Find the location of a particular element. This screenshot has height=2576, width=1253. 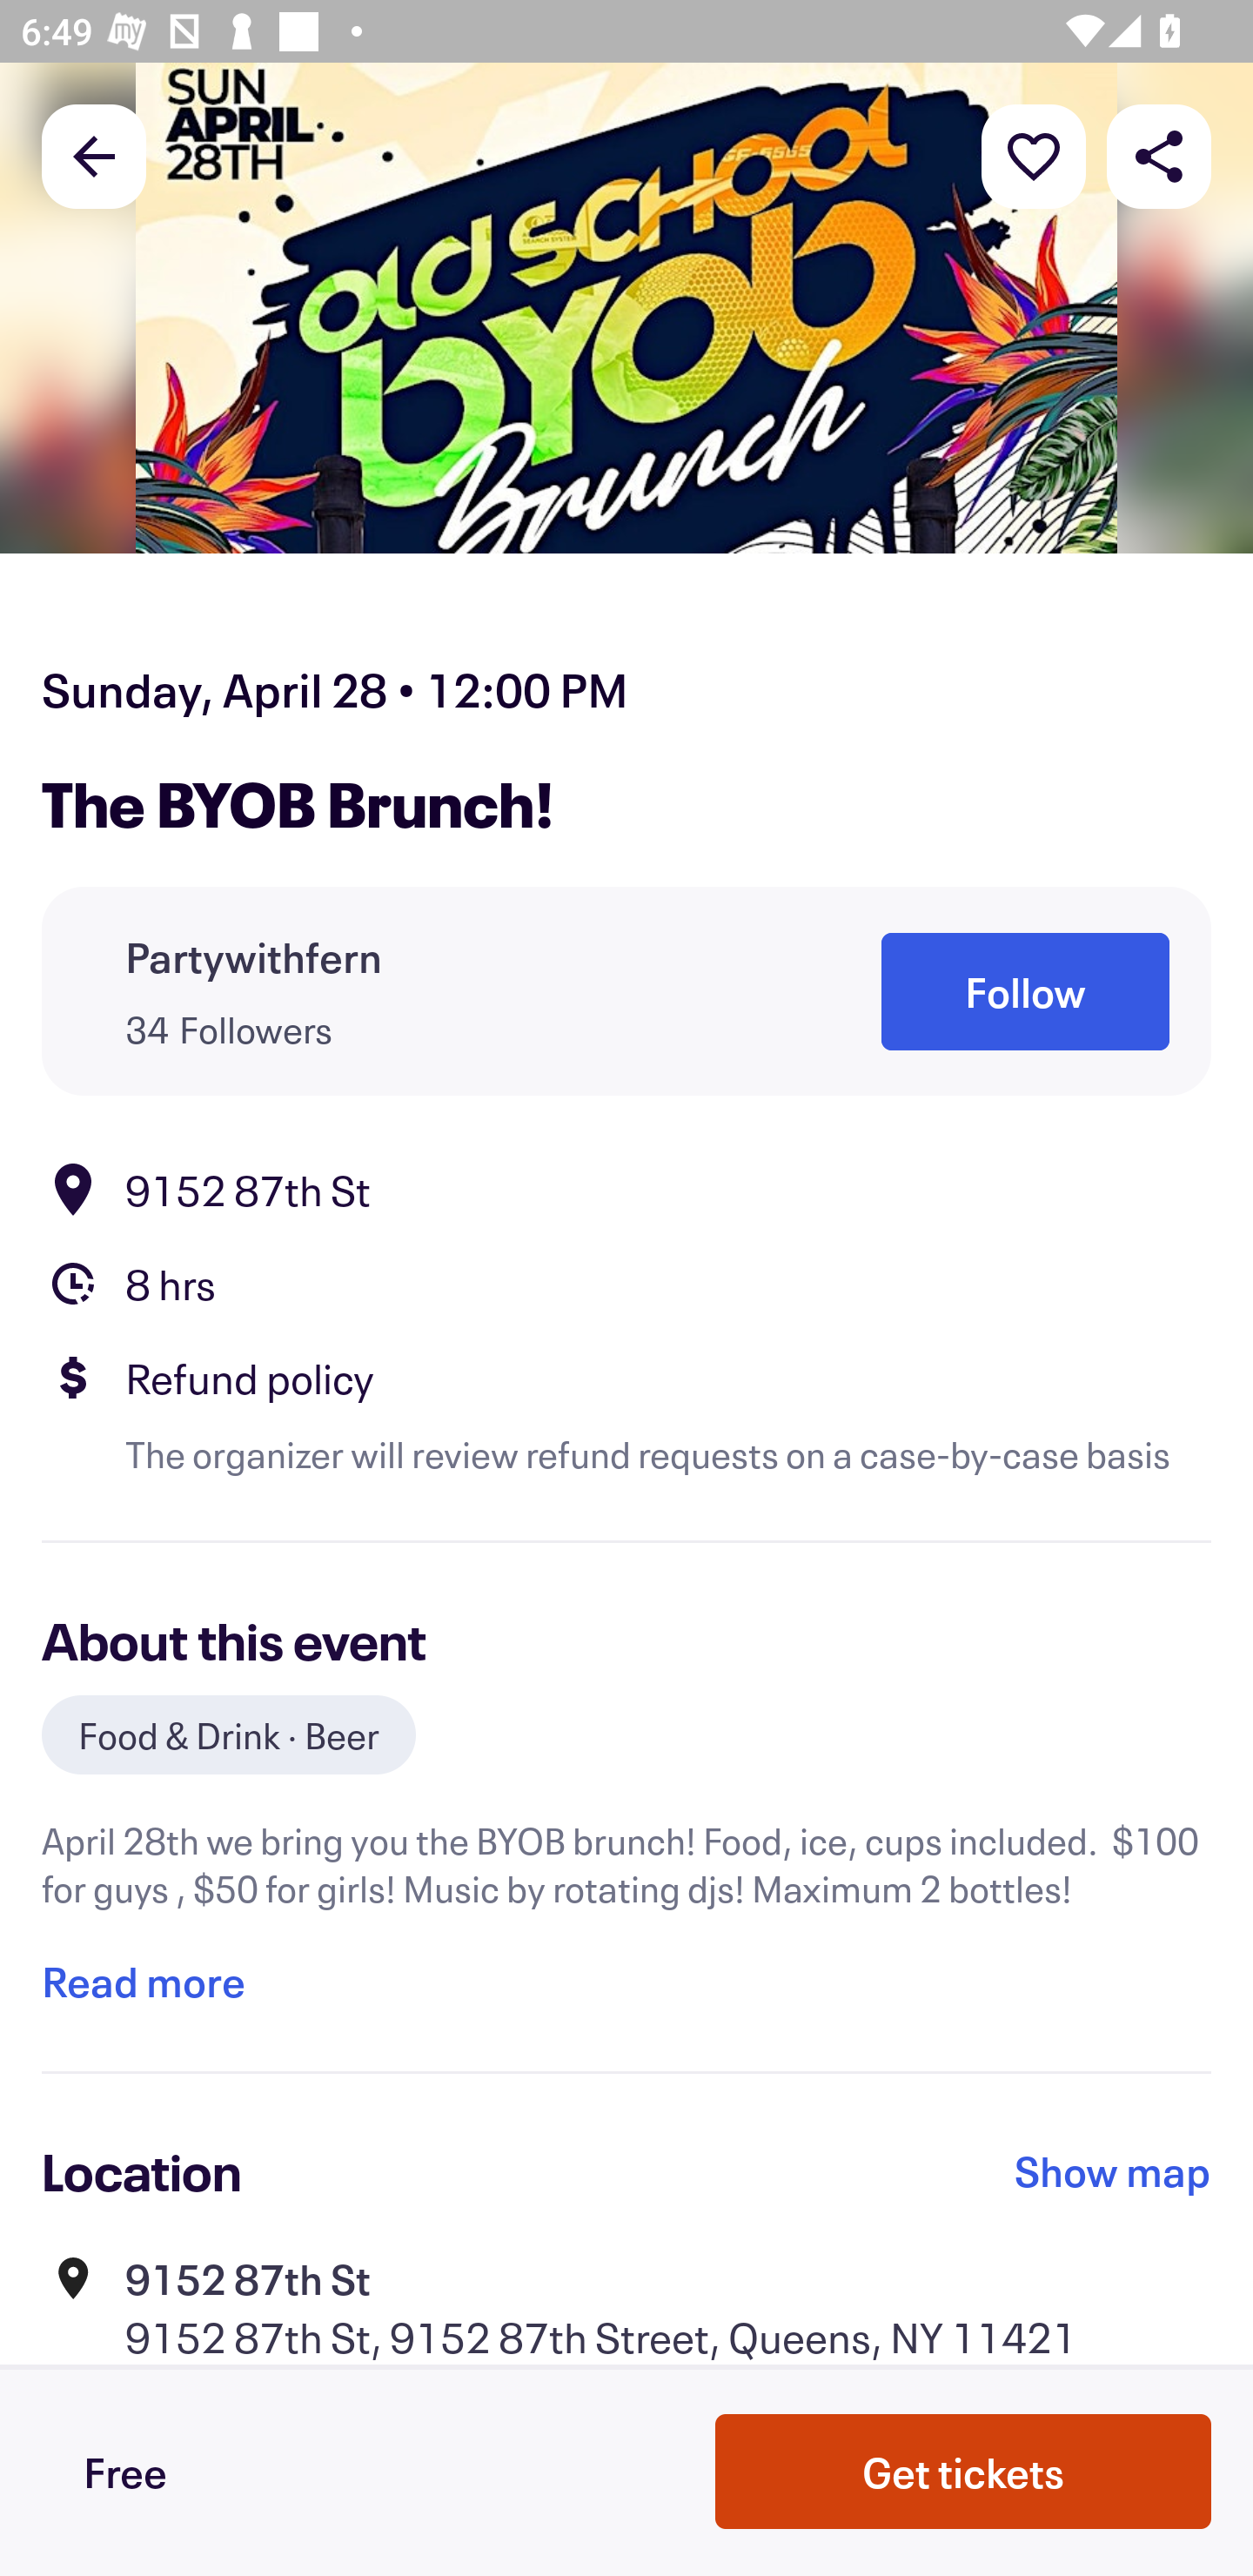

Share is located at coordinates (1159, 155).